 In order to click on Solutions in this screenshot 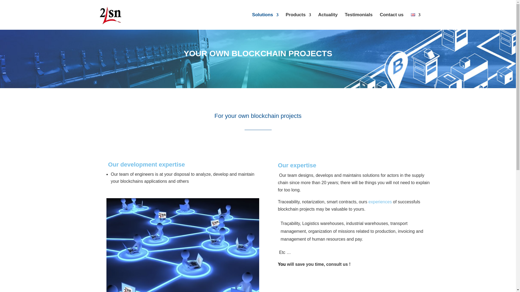, I will do `click(265, 21)`.